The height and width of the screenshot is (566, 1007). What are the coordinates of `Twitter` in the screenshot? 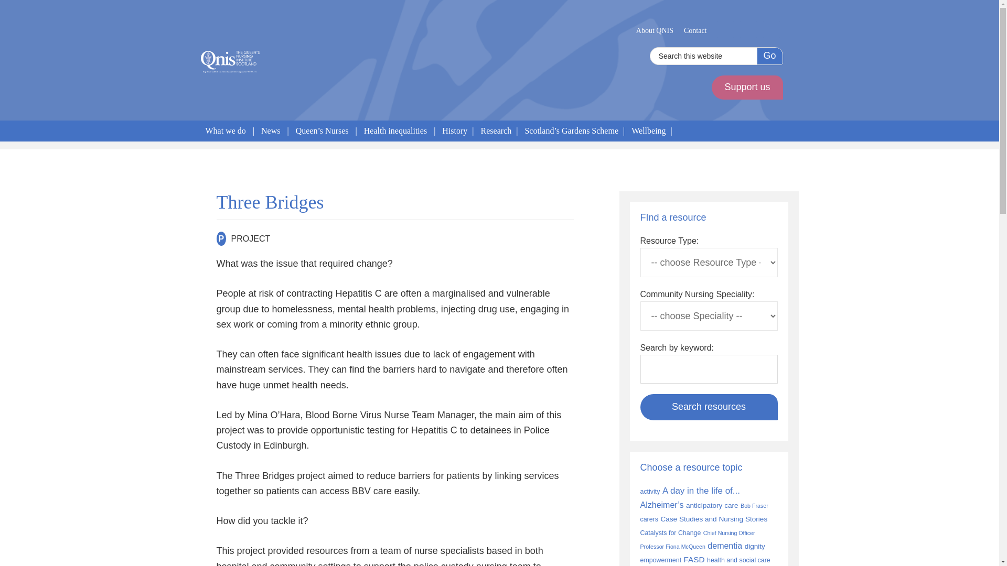 It's located at (747, 29).